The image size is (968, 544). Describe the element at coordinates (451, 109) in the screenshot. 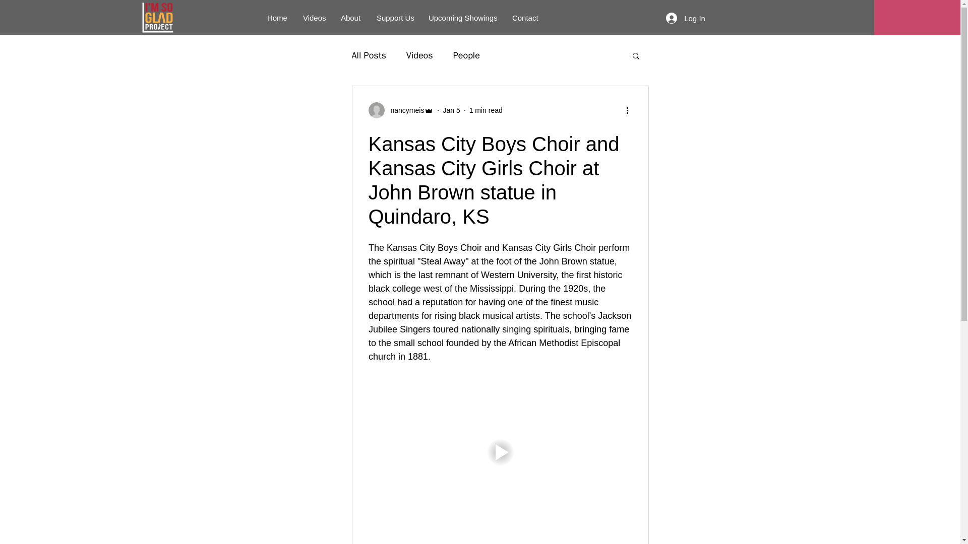

I see `Jan 5` at that location.